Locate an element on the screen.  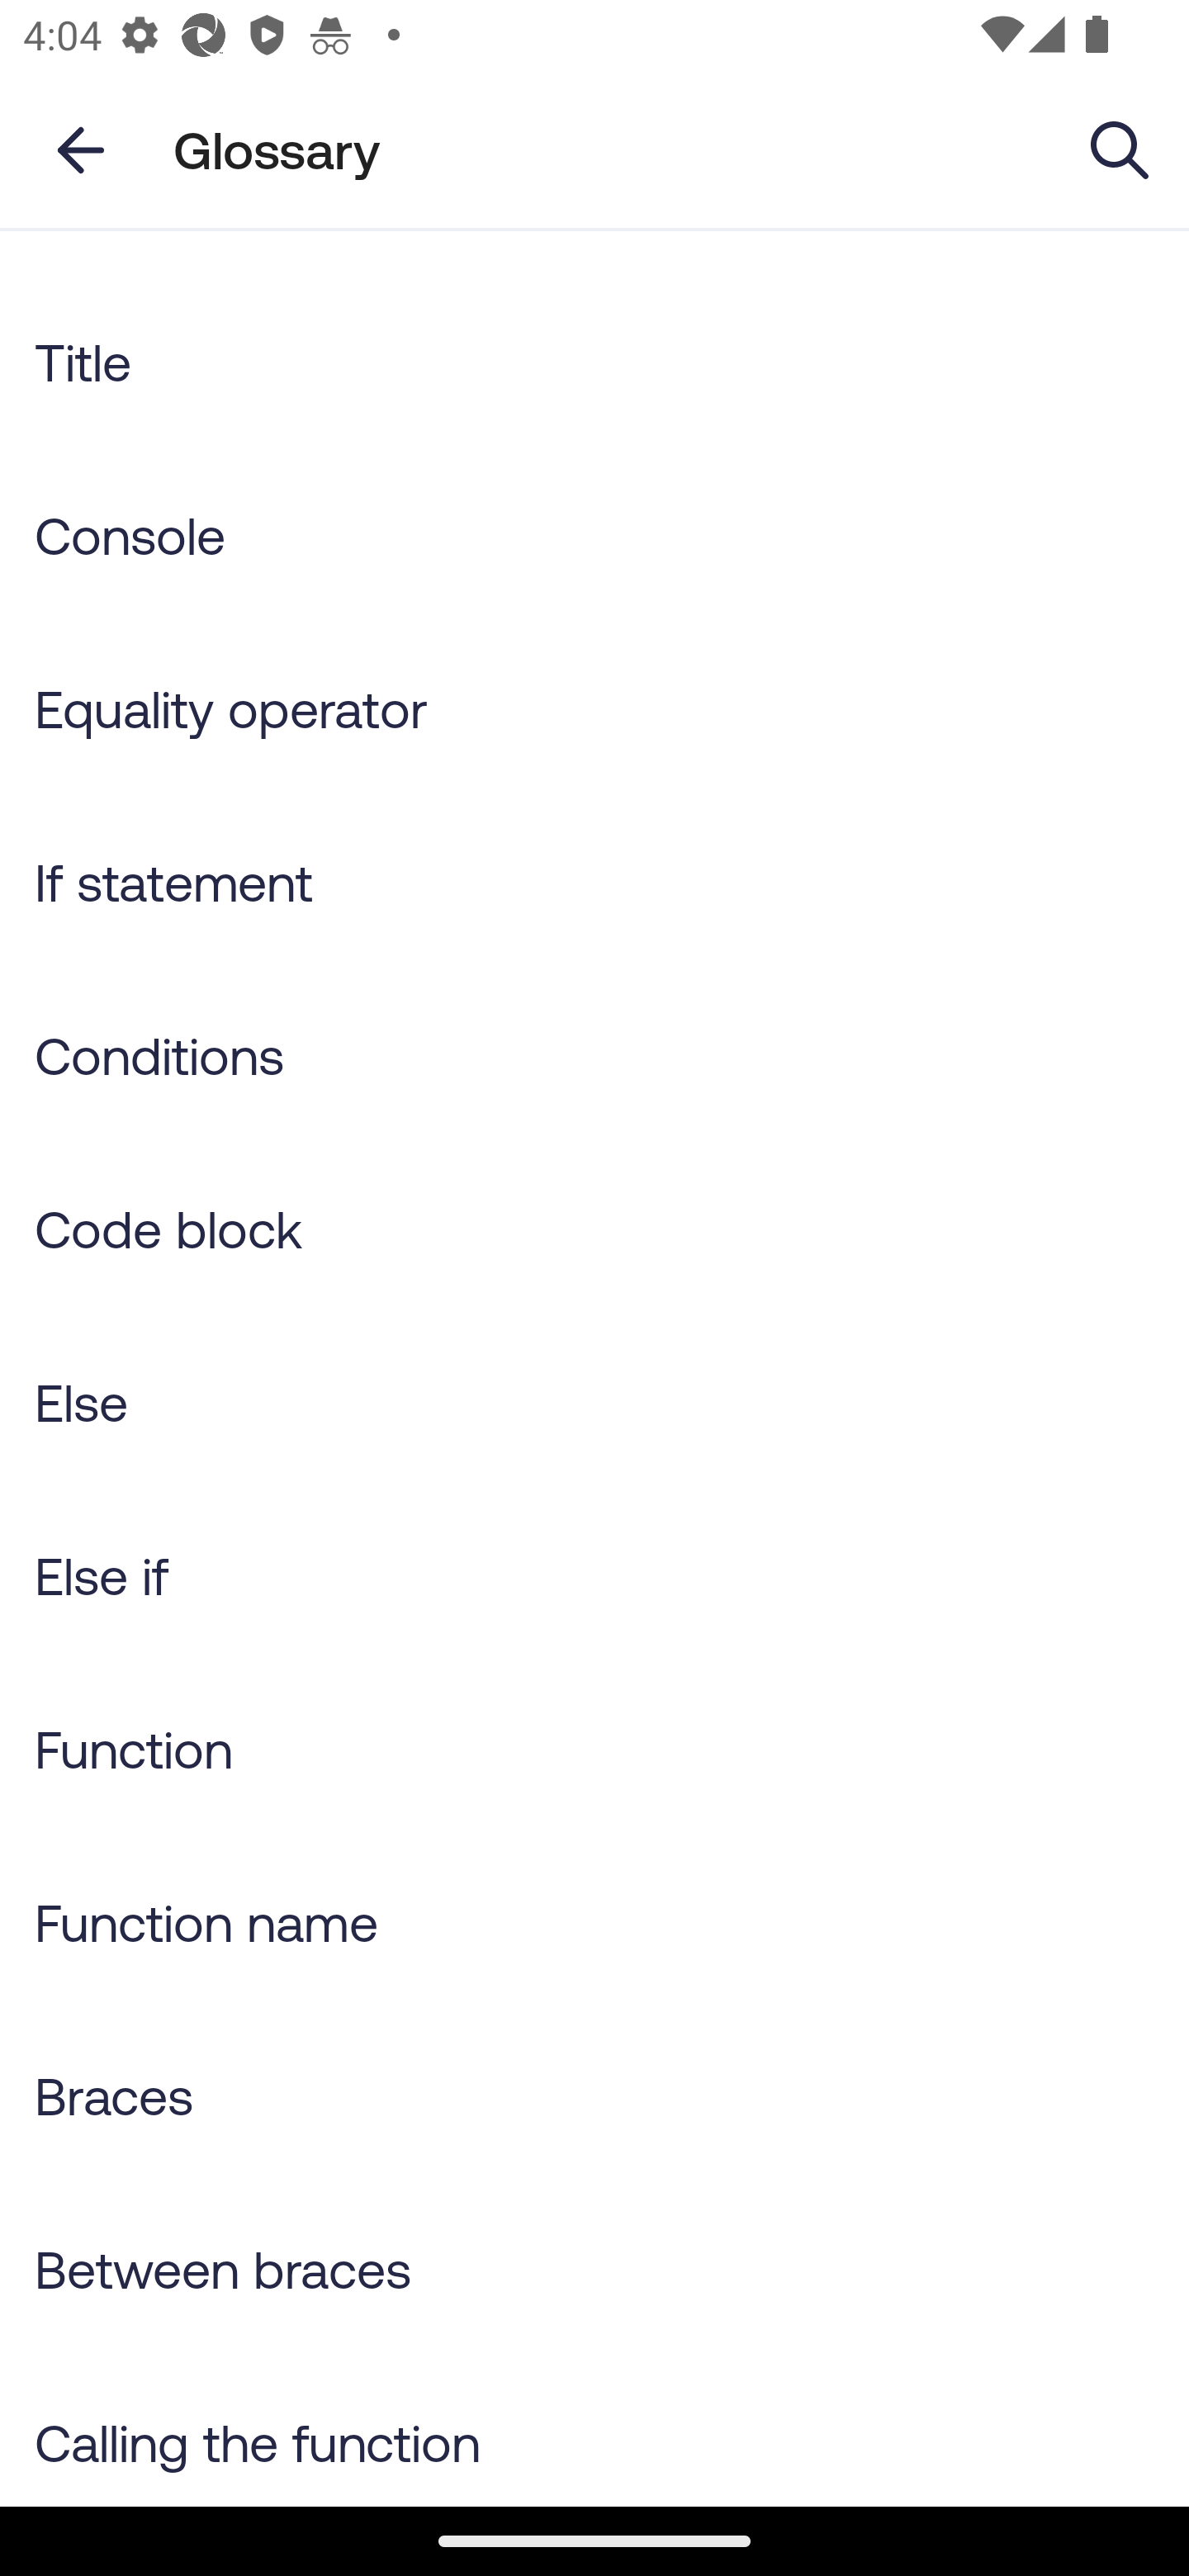
Title is located at coordinates (594, 362).